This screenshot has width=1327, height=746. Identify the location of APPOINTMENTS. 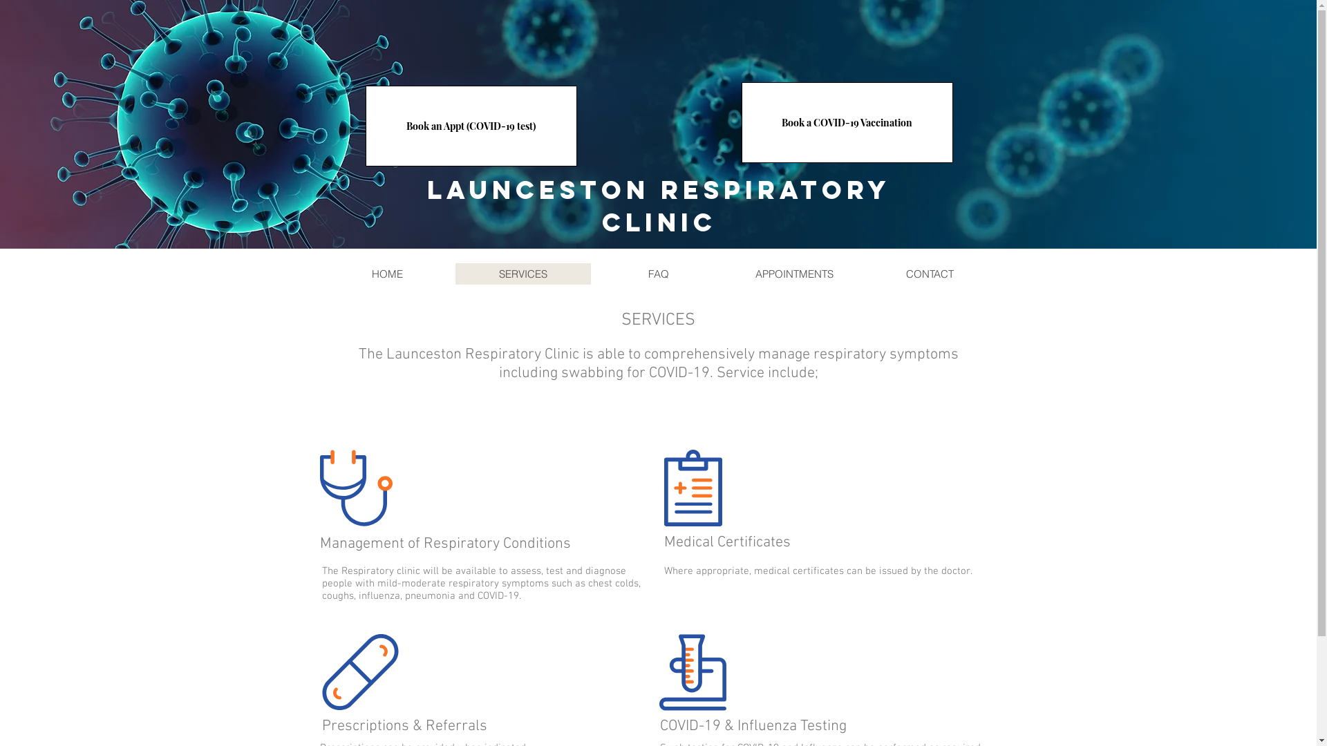
(793, 274).